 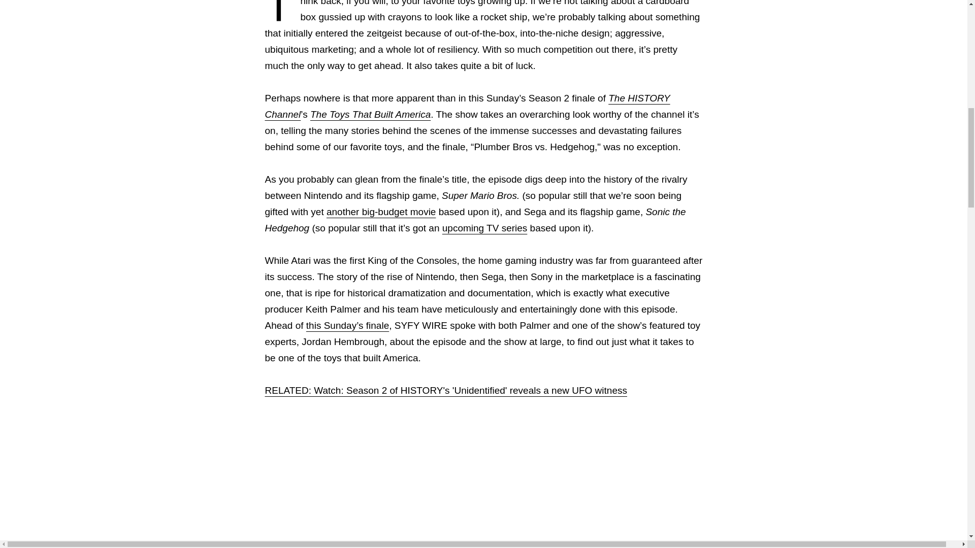 I want to click on YouTube video player, so click(x=484, y=488).